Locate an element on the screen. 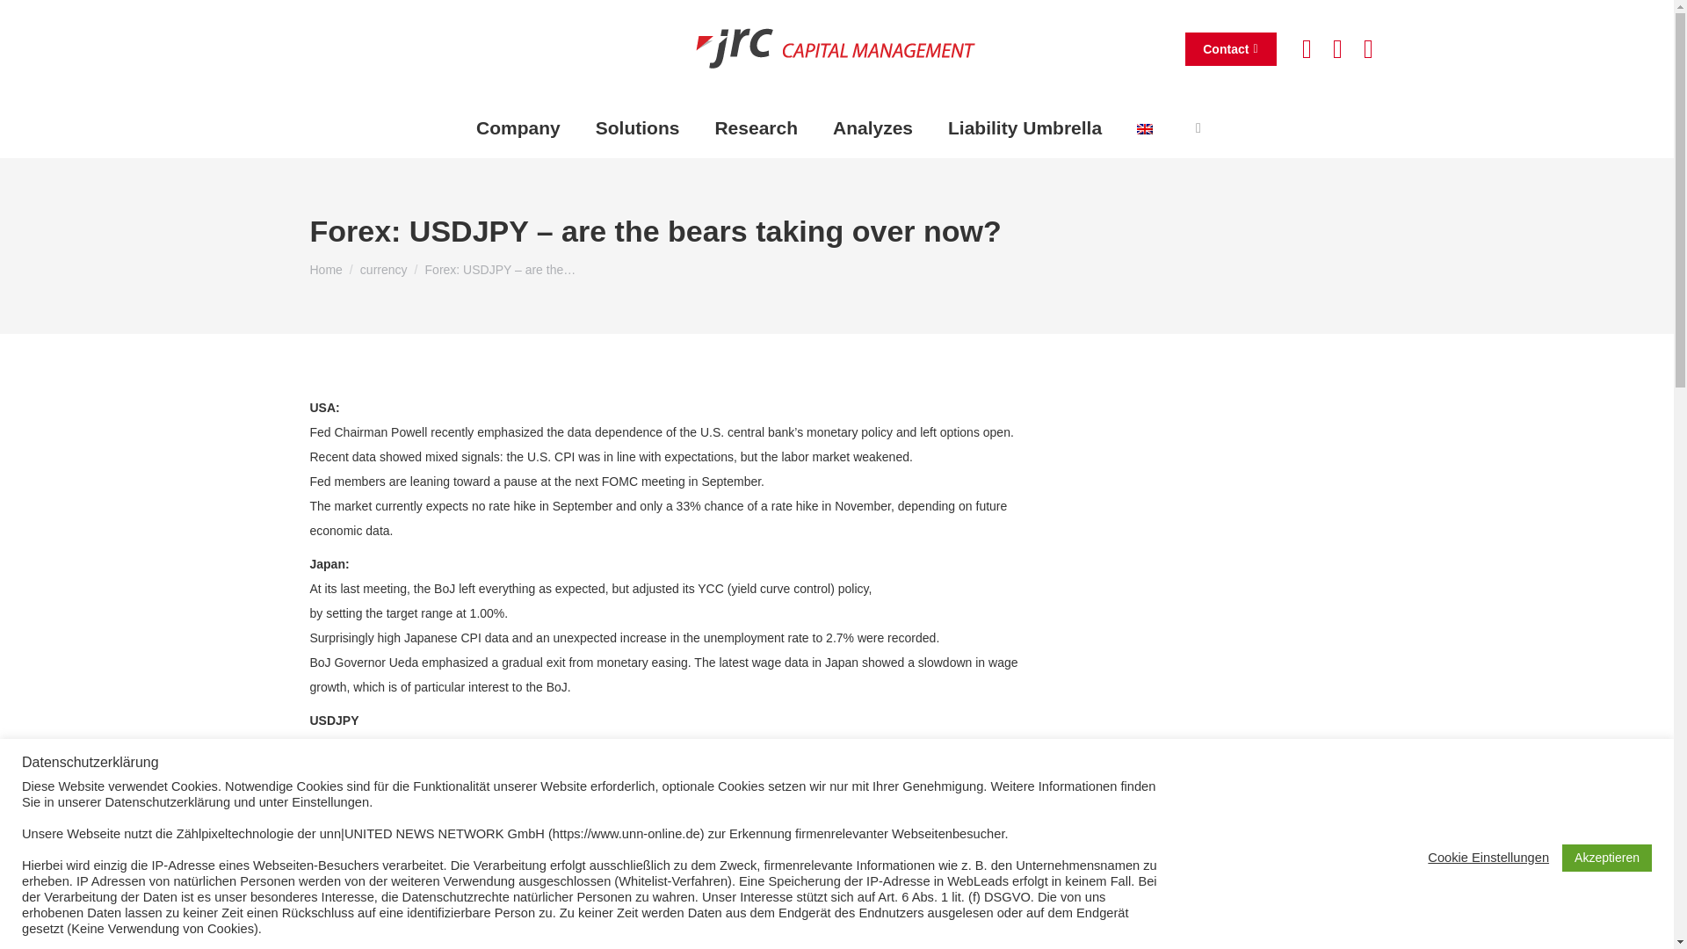 This screenshot has height=949, width=1687. Contact is located at coordinates (1230, 47).